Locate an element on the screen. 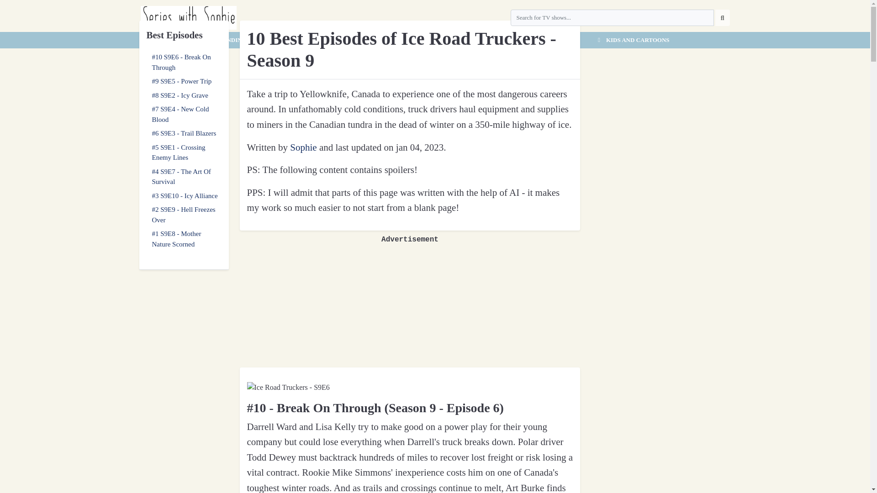 This screenshot has height=493, width=877. REALITY TV is located at coordinates (434, 40).